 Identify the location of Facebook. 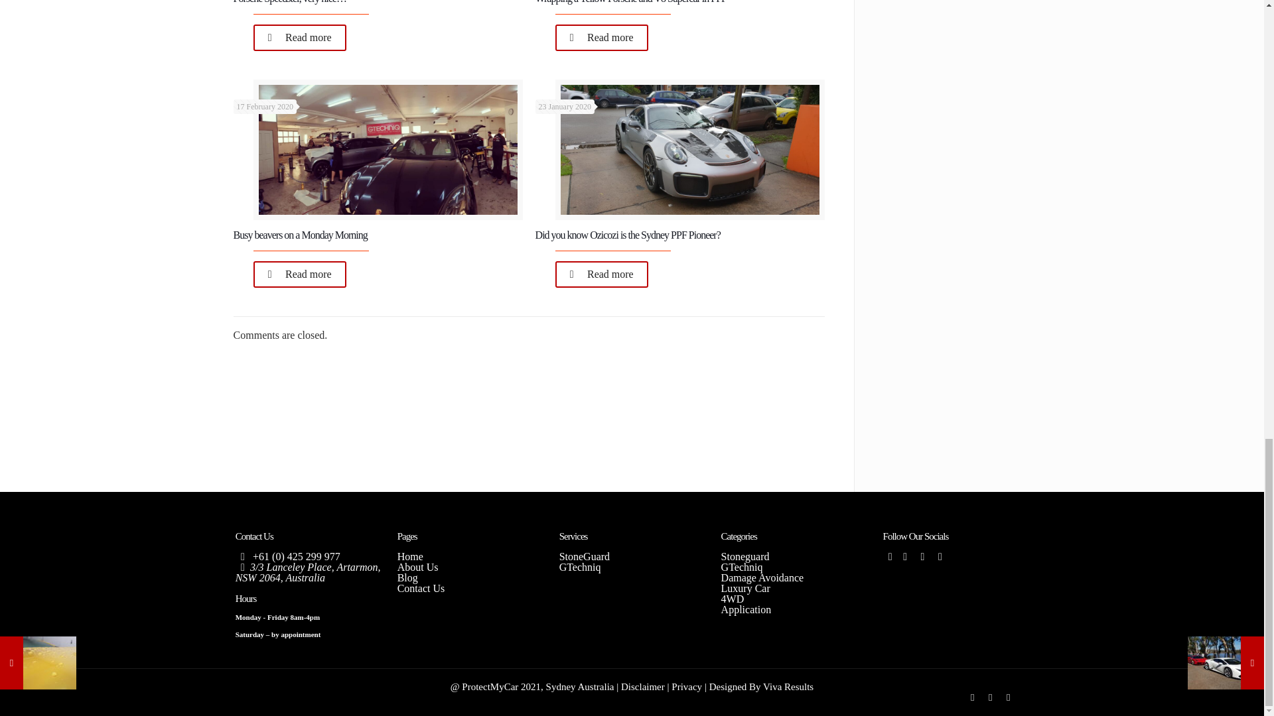
(973, 697).